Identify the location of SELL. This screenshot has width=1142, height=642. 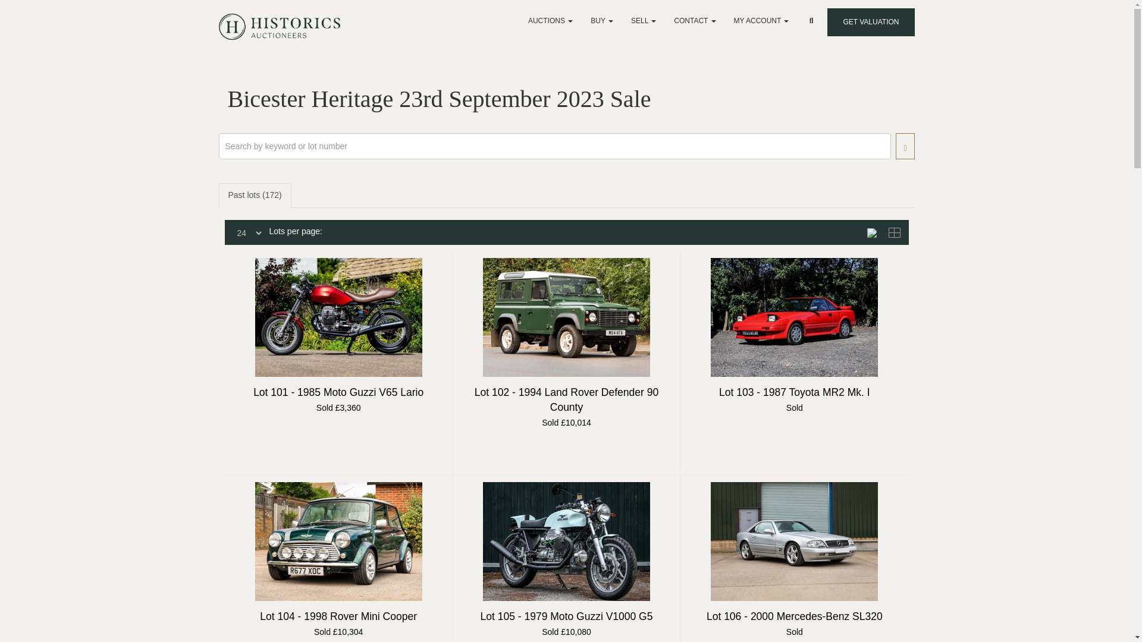
(644, 20).